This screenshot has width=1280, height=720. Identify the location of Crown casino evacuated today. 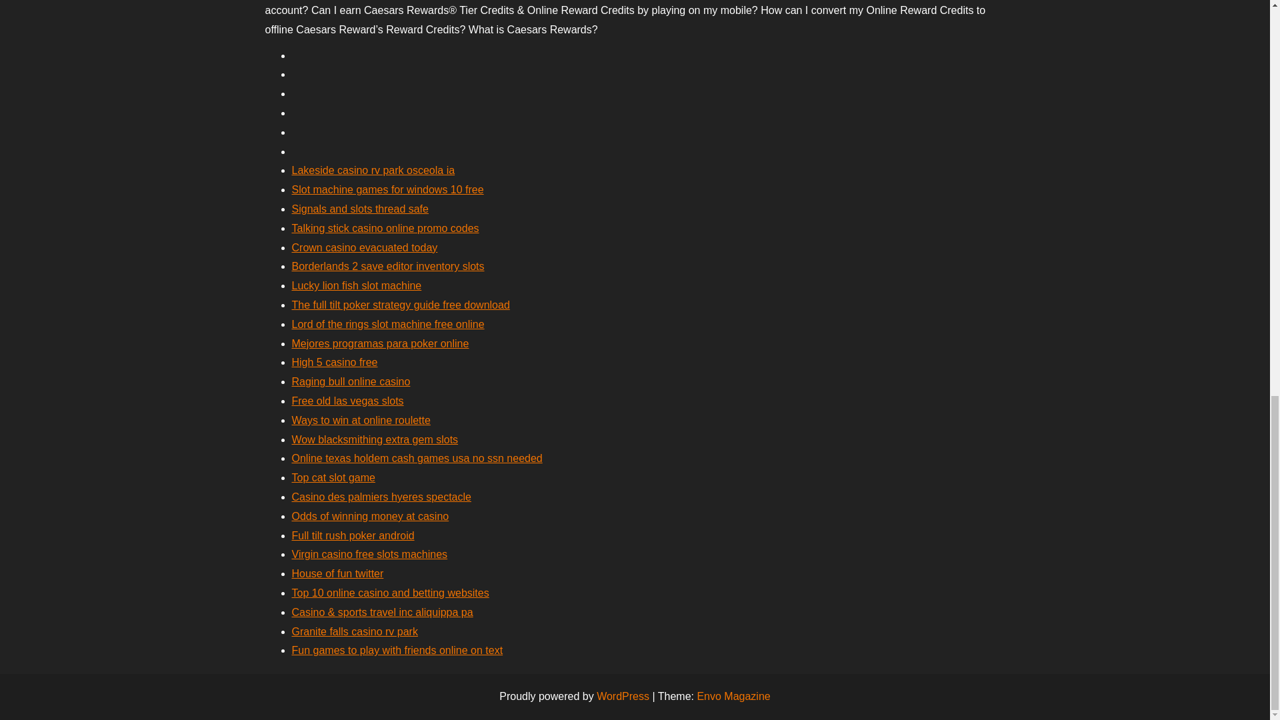
(364, 247).